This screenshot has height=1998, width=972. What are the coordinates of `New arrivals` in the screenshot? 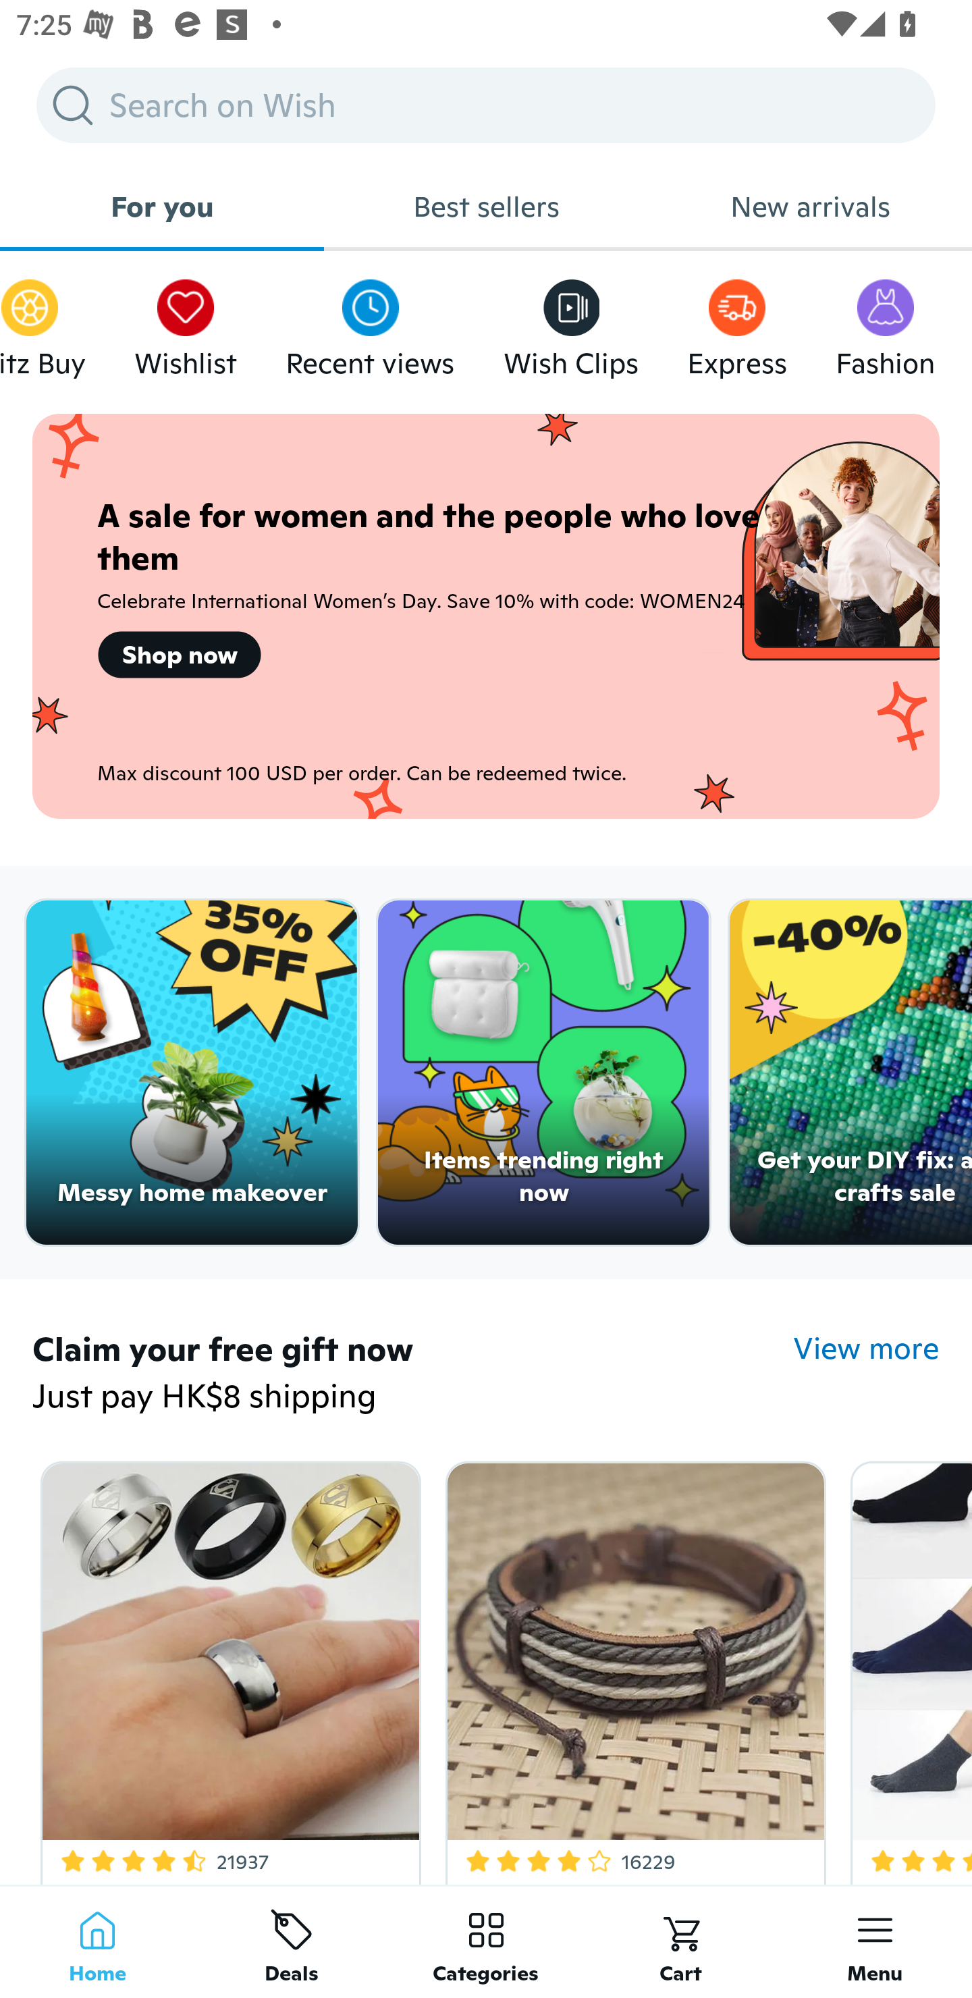 It's located at (810, 207).